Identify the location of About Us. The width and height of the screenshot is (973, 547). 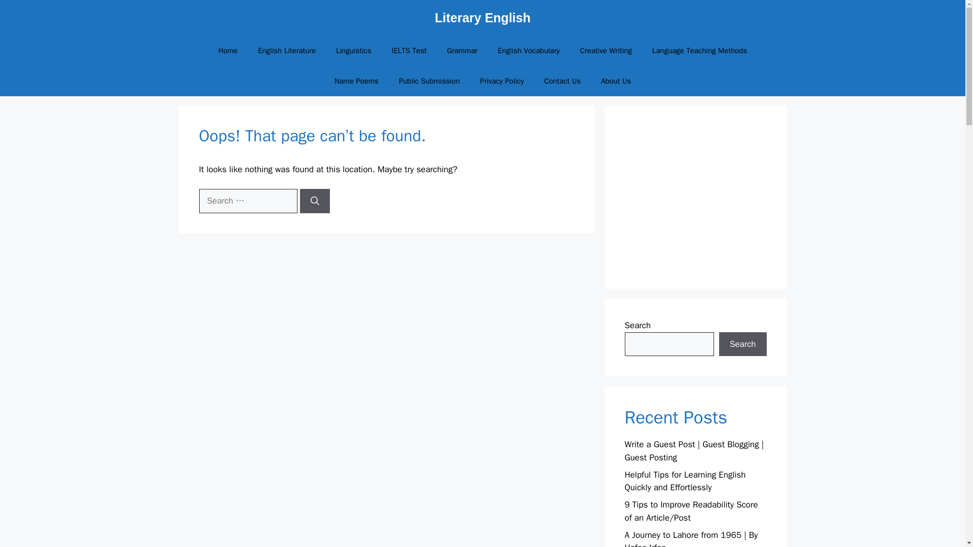
(616, 81).